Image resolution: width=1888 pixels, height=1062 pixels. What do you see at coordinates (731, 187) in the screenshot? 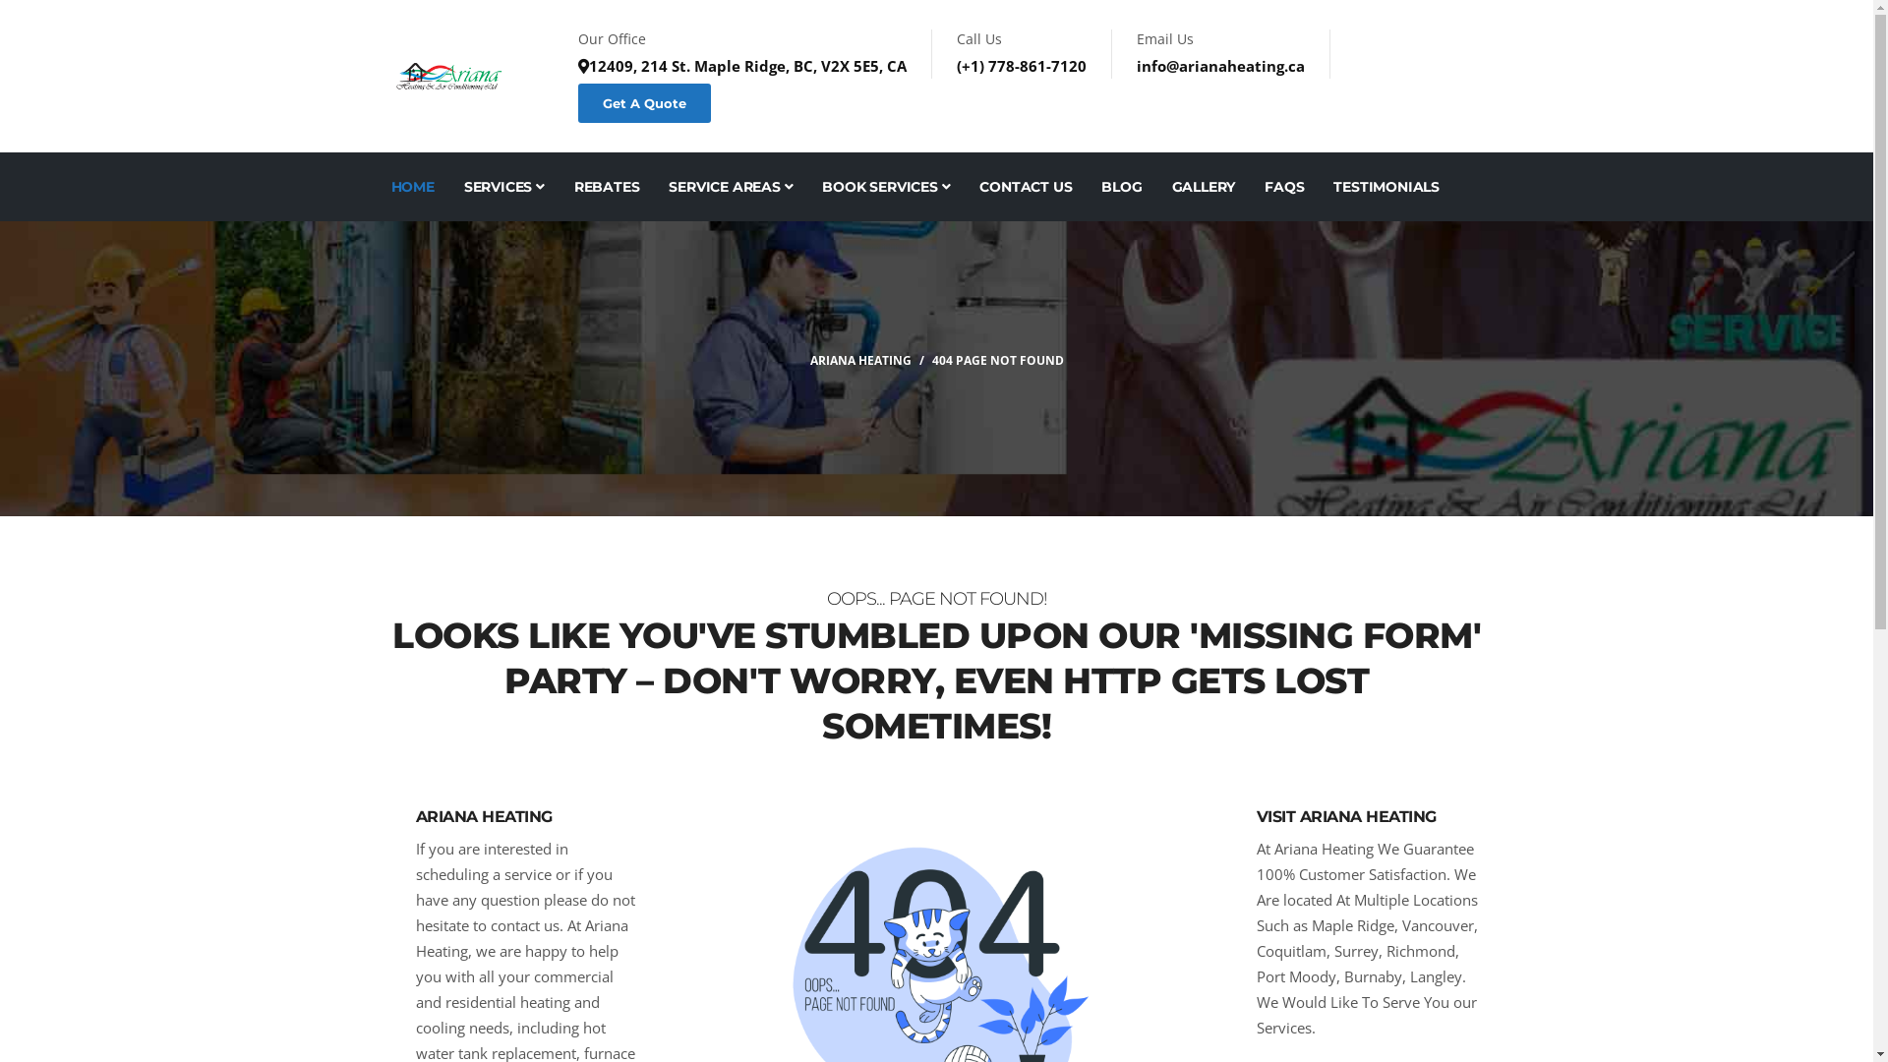
I see `SERVICE AREAS` at bounding box center [731, 187].